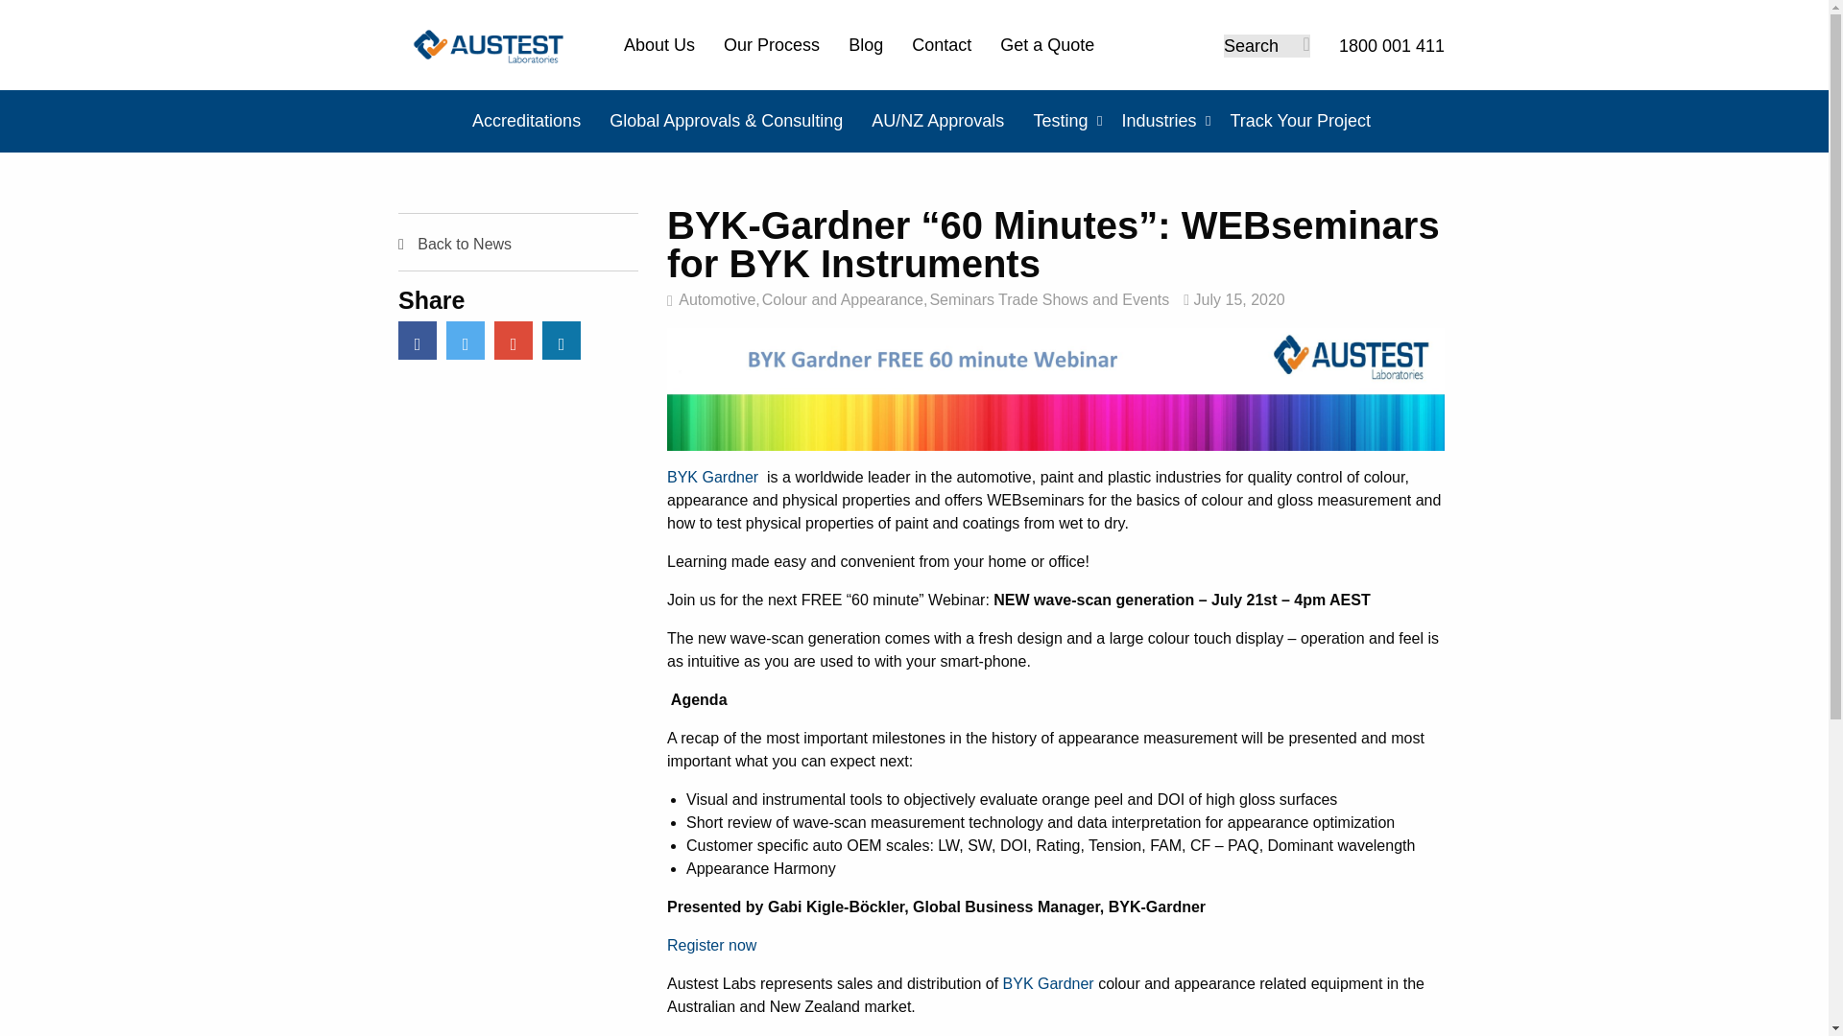 The height and width of the screenshot is (1036, 1843). What do you see at coordinates (1060, 121) in the screenshot?
I see `Testing` at bounding box center [1060, 121].